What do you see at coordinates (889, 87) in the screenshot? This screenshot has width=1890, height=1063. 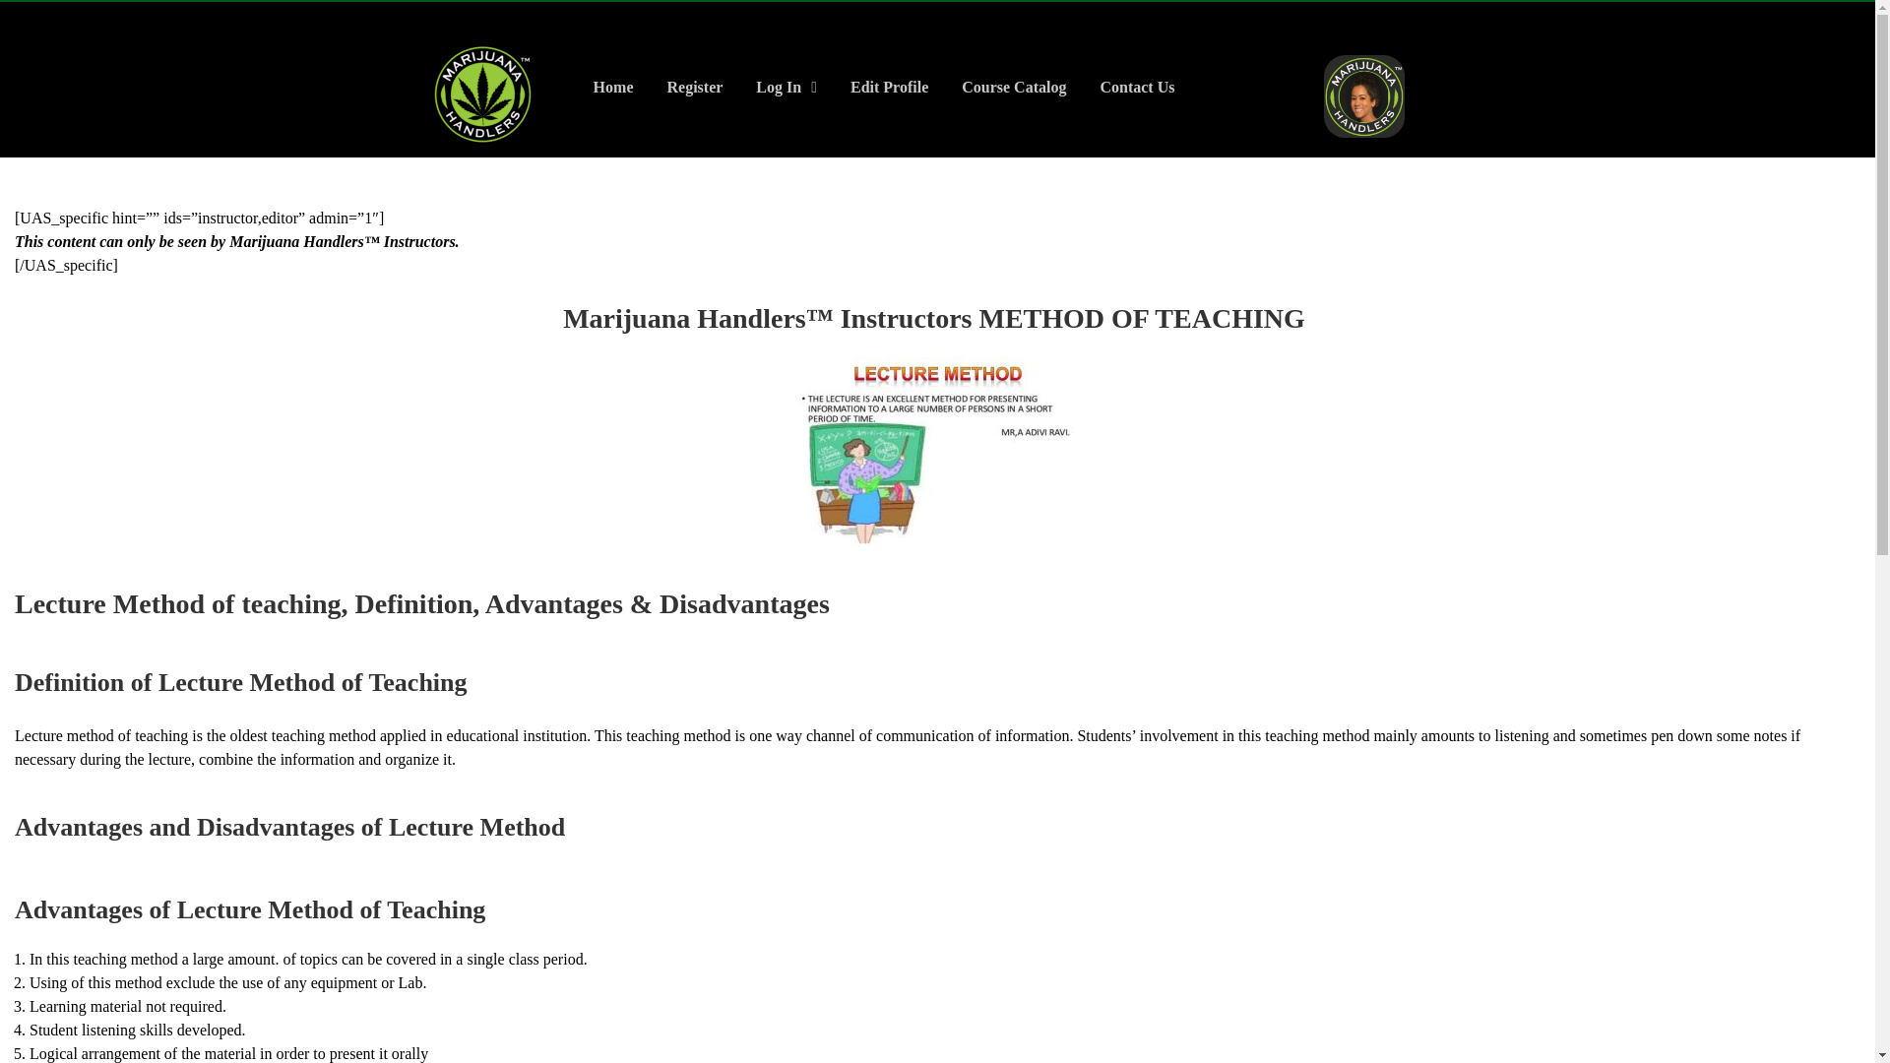 I see `Edit Profile` at bounding box center [889, 87].